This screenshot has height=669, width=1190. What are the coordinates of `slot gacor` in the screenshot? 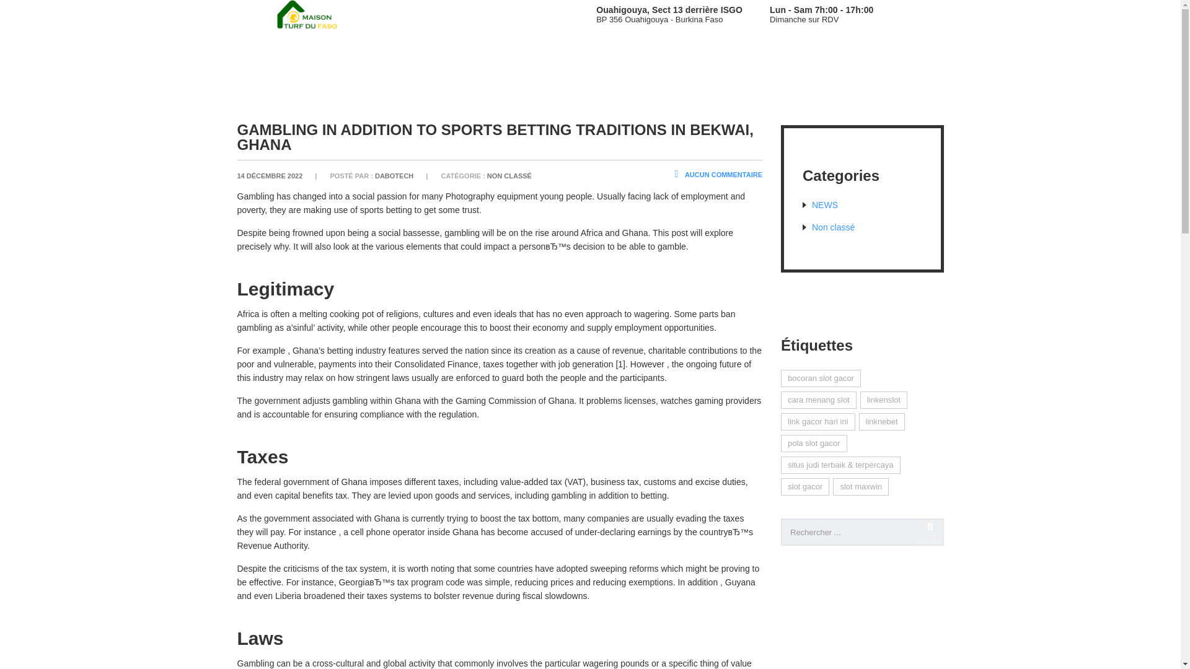 It's located at (804, 487).